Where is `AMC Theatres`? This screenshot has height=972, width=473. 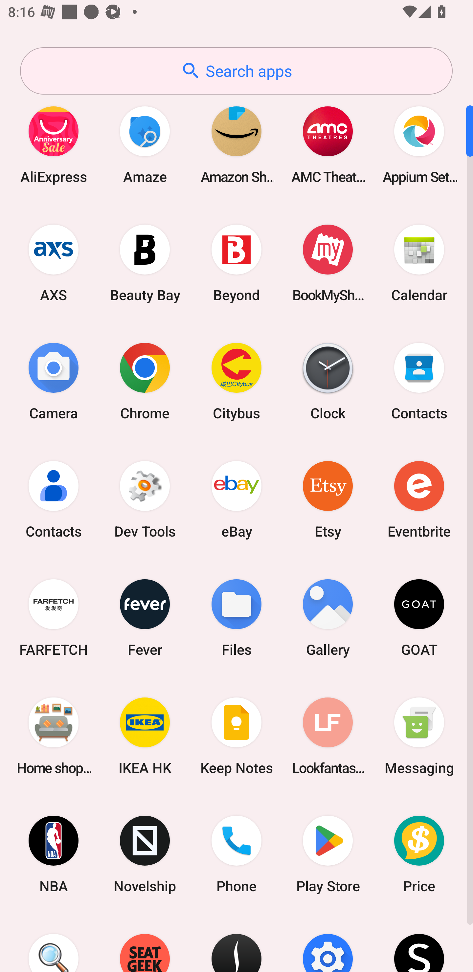 AMC Theatres is located at coordinates (328, 144).